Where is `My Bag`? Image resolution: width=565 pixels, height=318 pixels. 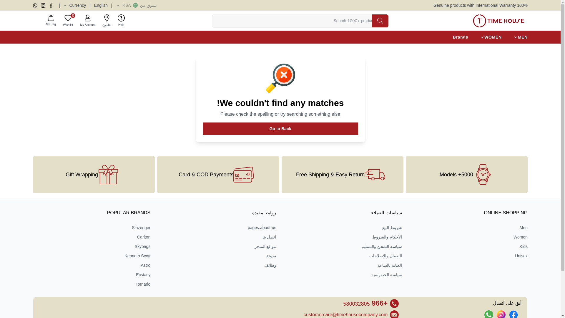
My Bag is located at coordinates (51, 21).